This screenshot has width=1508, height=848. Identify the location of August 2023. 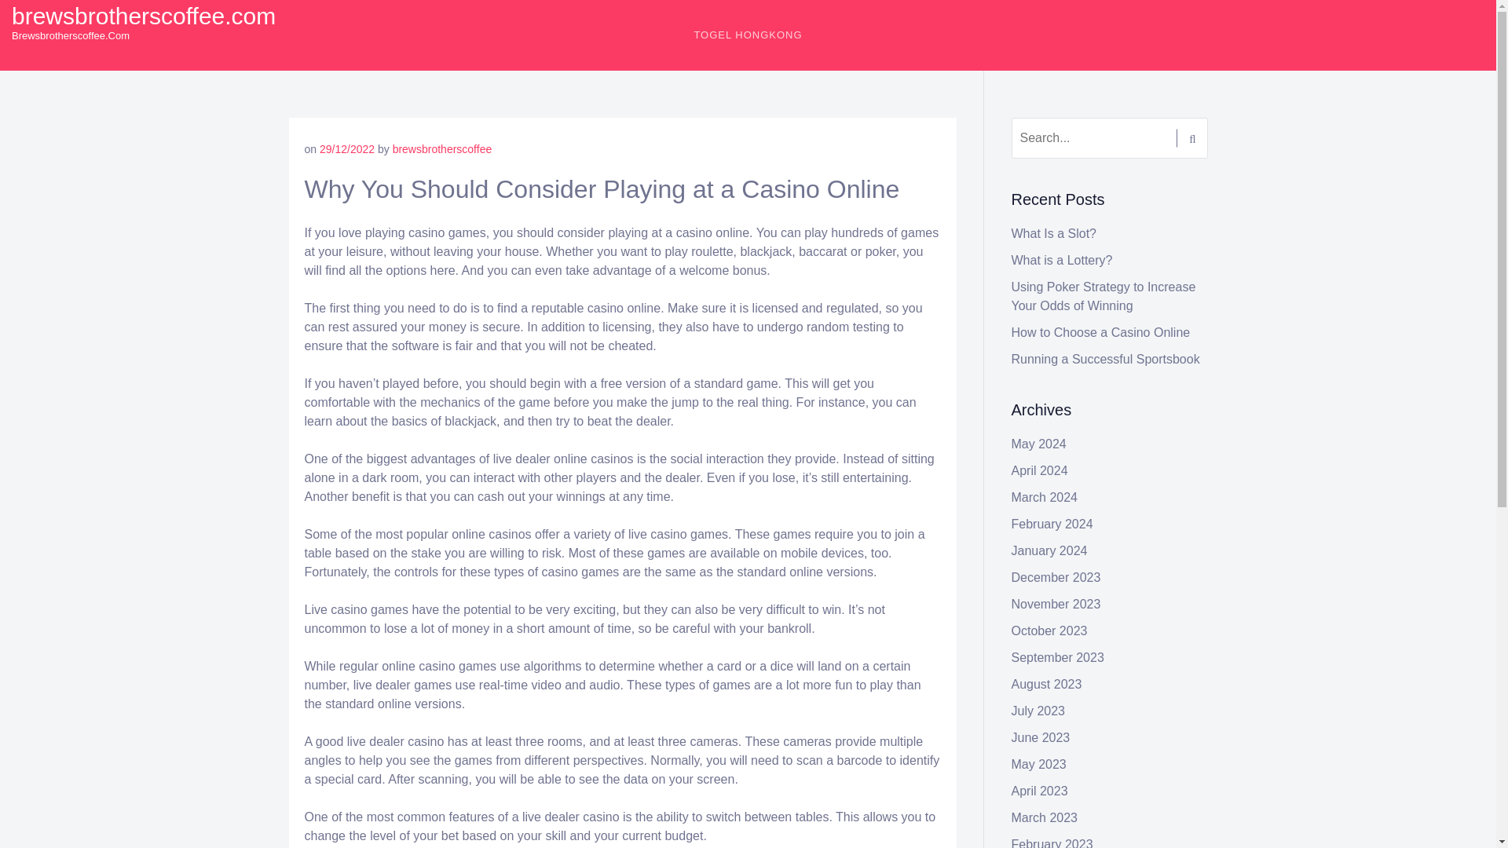
(1047, 684).